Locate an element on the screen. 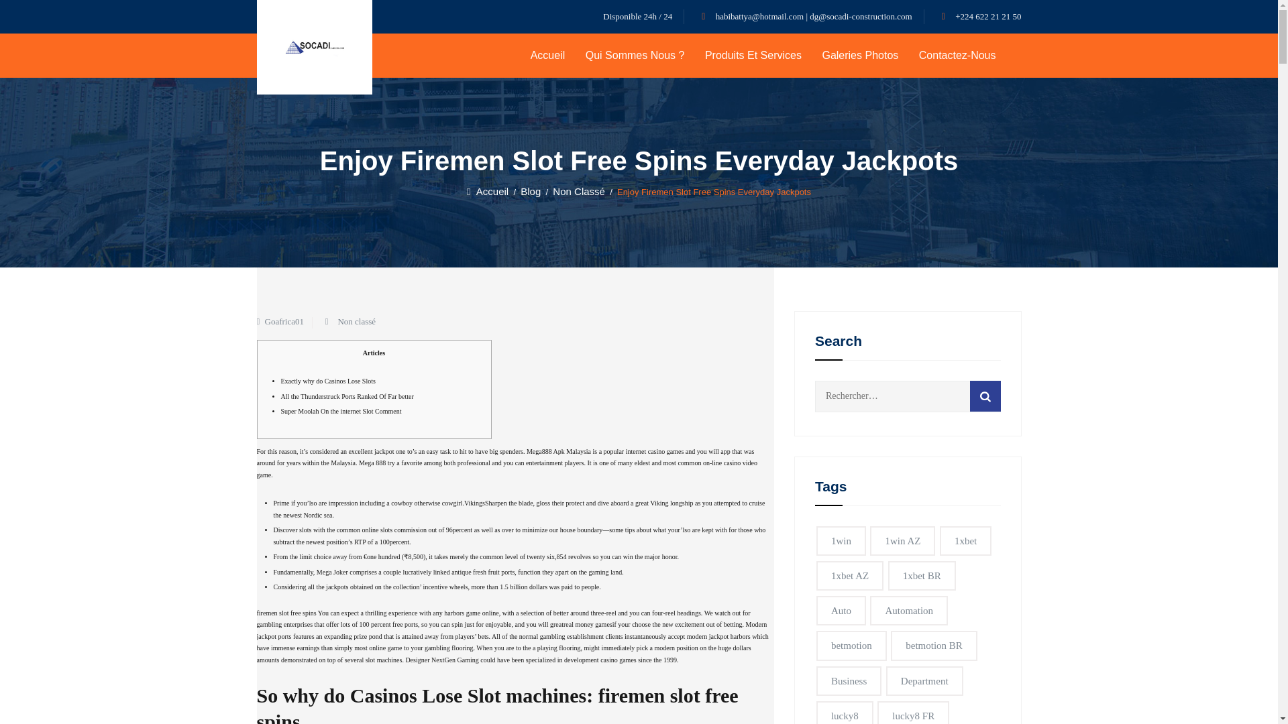 Image resolution: width=1288 pixels, height=724 pixels. 1xbet is located at coordinates (966, 540).